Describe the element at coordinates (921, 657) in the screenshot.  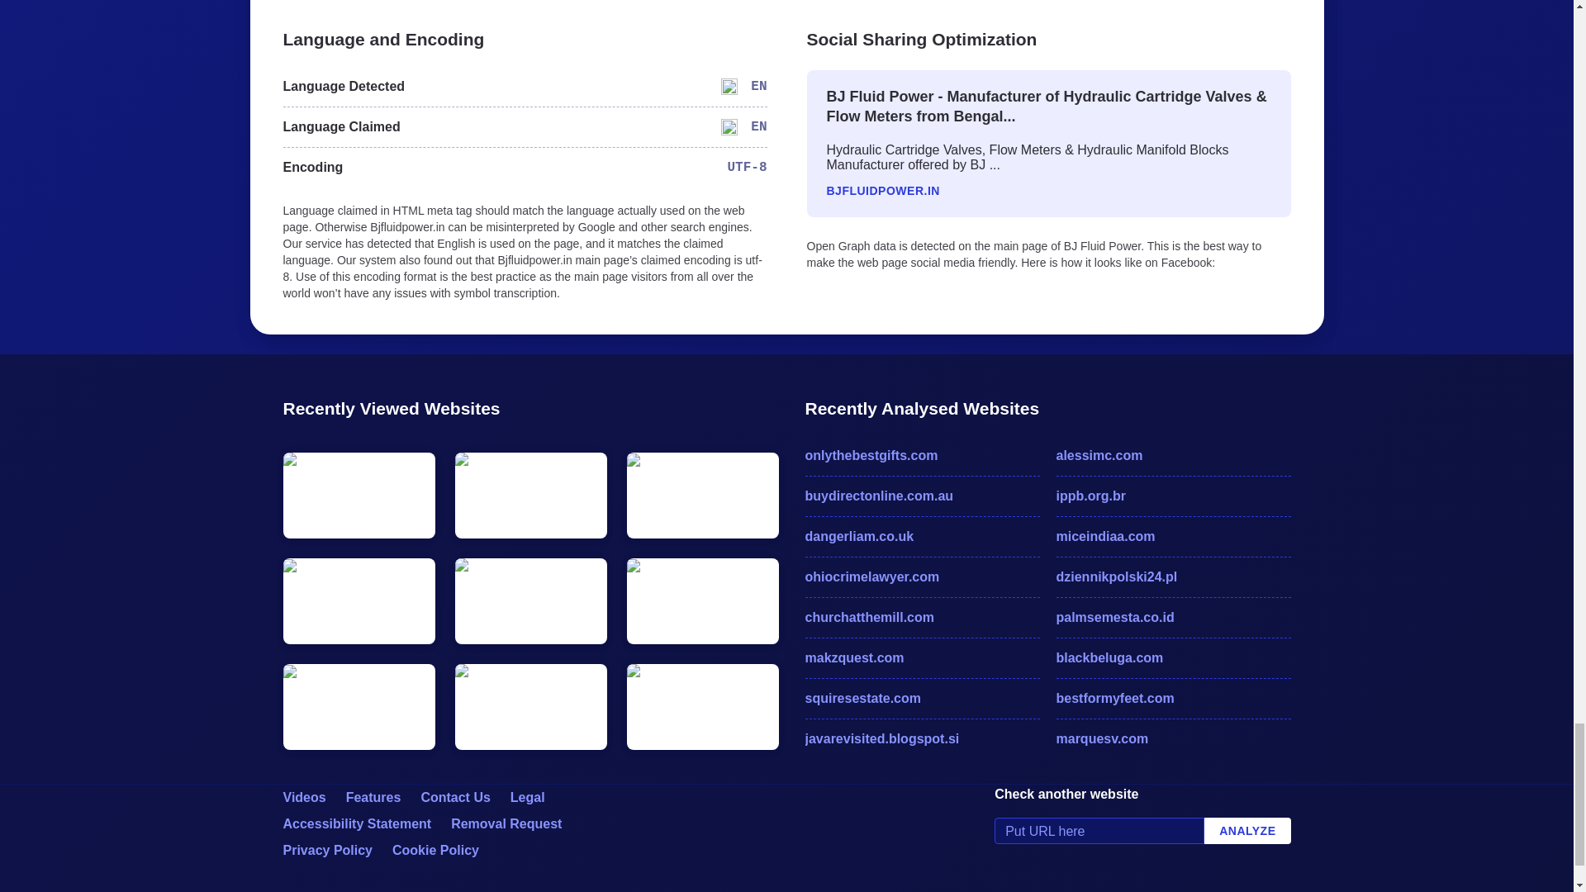
I see `makzquest.com` at that location.